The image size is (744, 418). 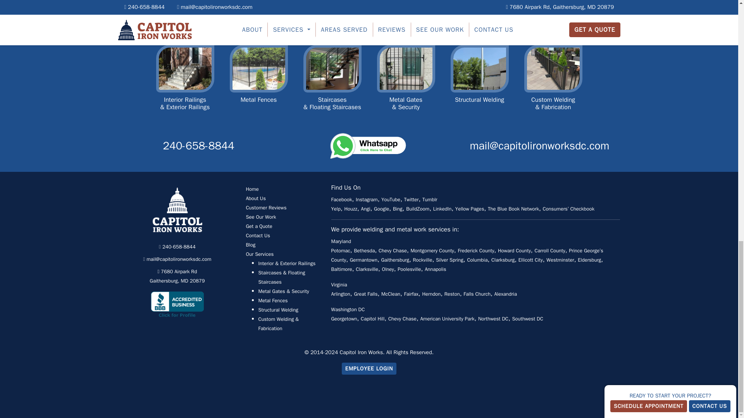 I want to click on Blog, so click(x=250, y=245).